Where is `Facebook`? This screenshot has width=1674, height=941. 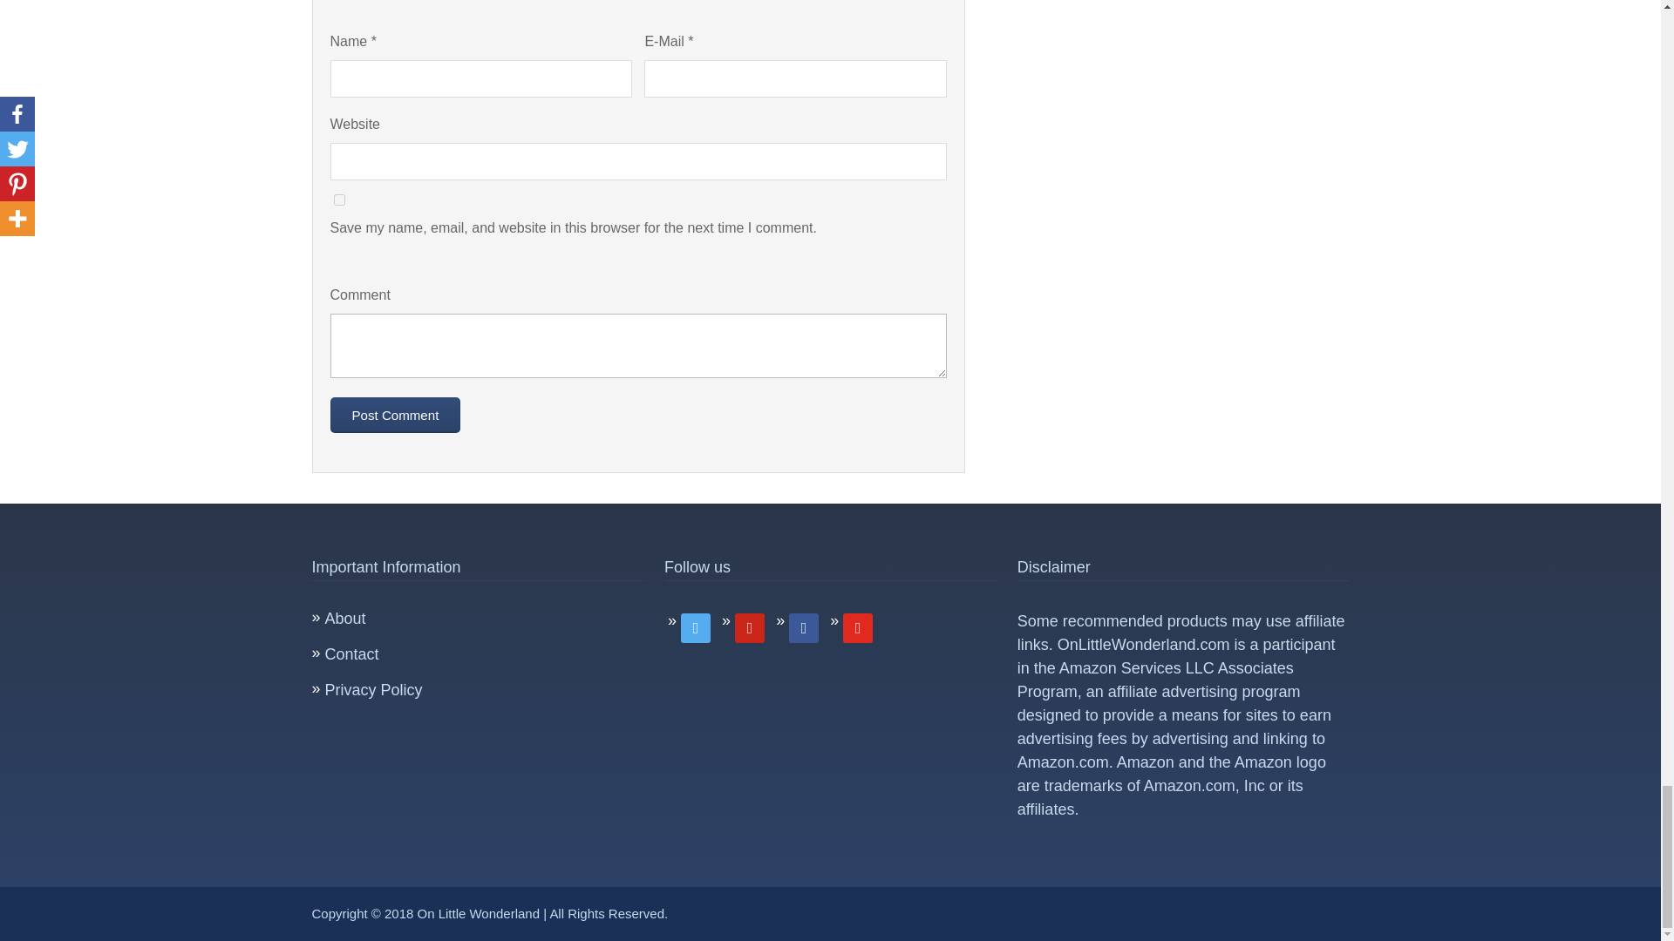
Facebook is located at coordinates (696, 626).